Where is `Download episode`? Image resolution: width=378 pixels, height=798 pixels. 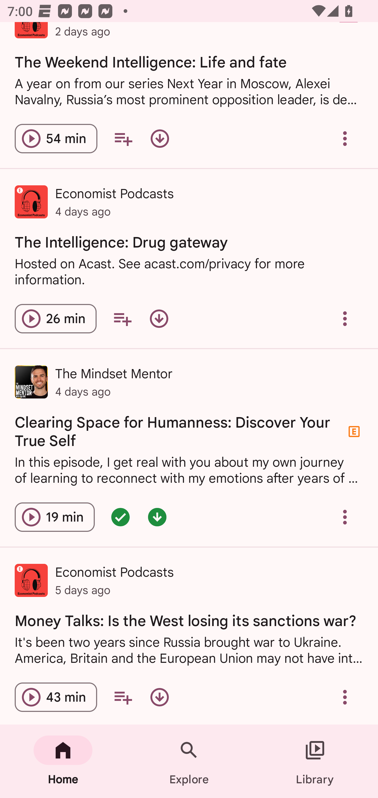 Download episode is located at coordinates (159, 319).